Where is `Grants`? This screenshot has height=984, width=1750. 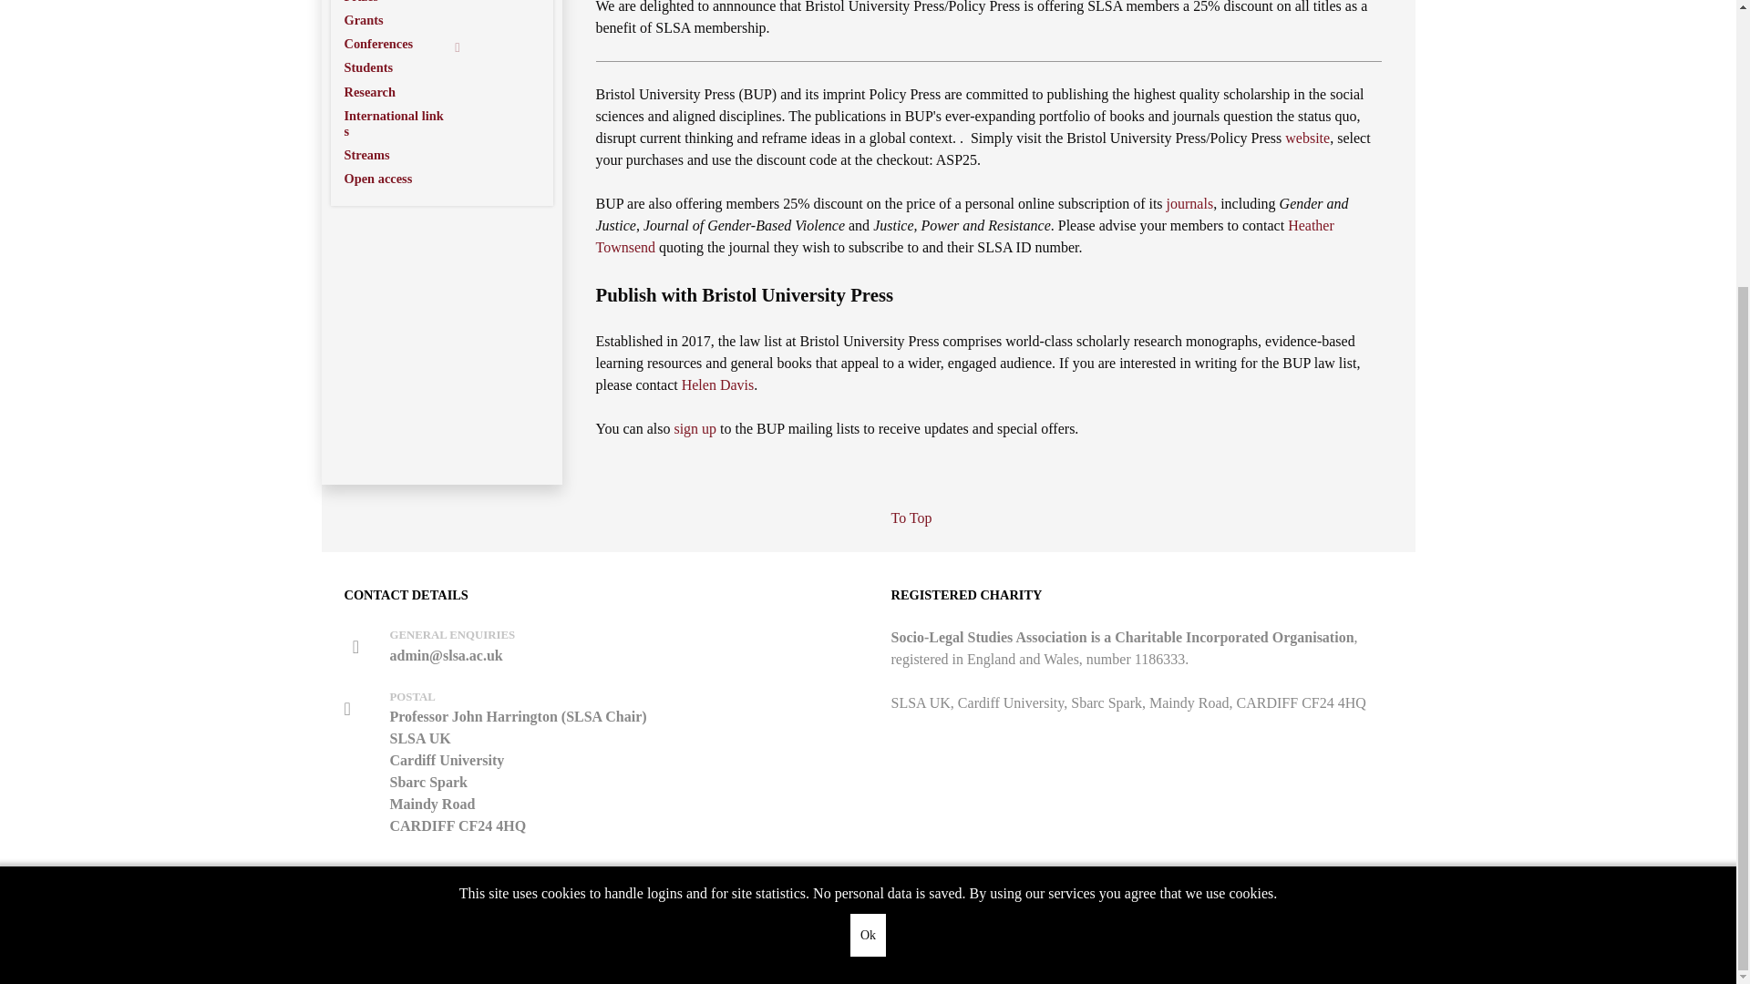
Grants is located at coordinates (407, 20).